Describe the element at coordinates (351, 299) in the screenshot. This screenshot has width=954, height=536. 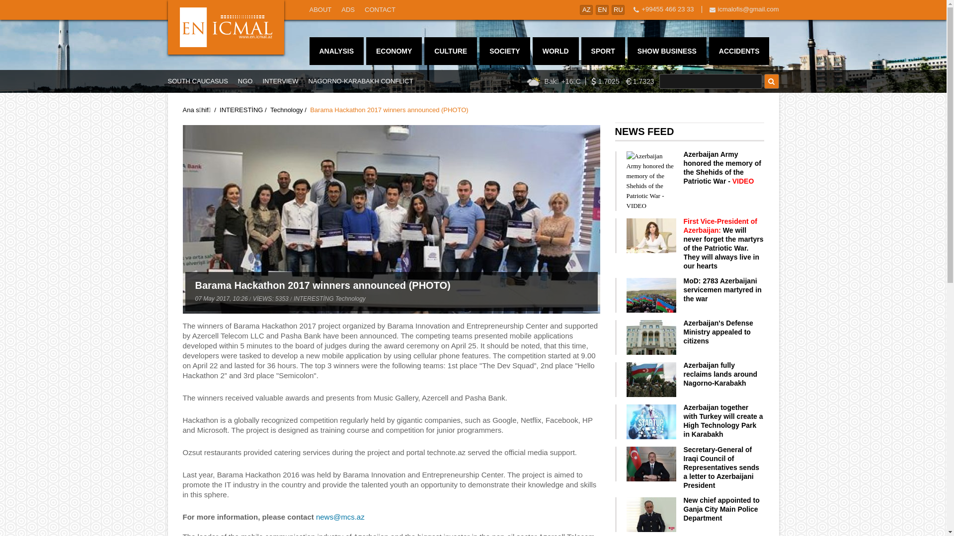
I see `Technology` at that location.